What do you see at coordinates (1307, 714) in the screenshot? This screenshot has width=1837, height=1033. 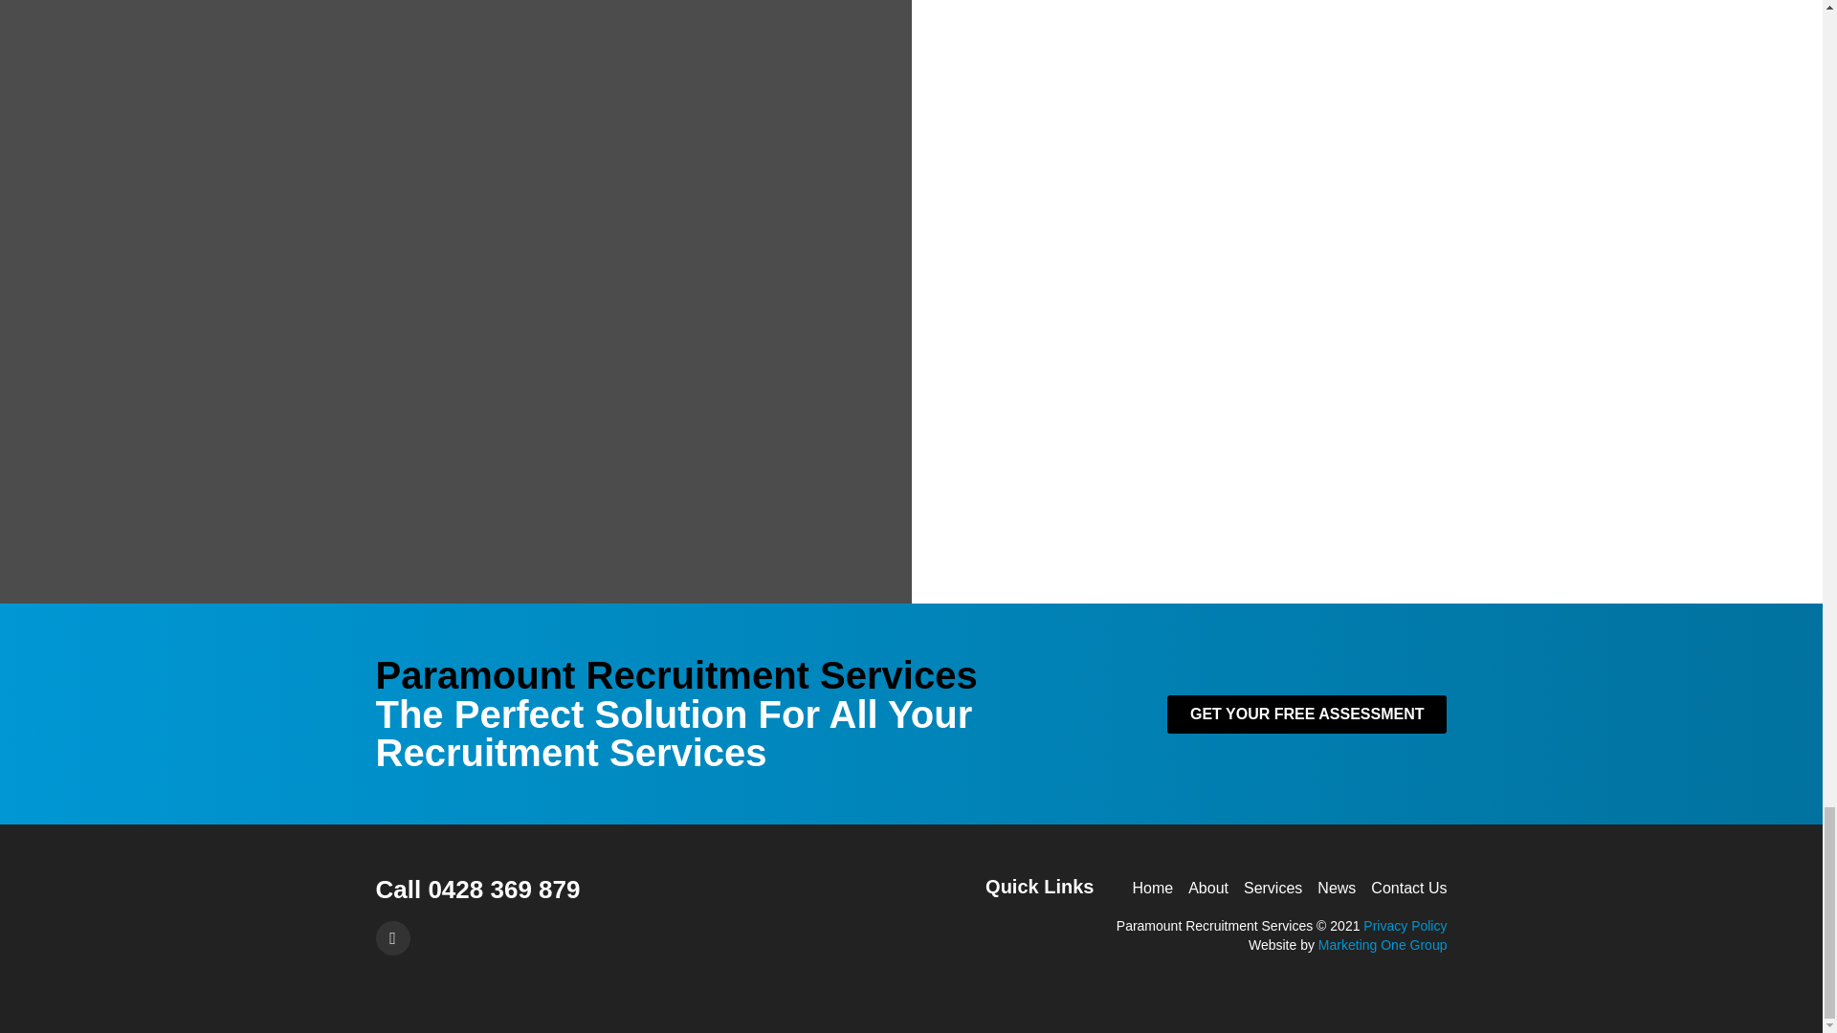 I see `GET YOUR FREE ASSESSMENT` at bounding box center [1307, 714].